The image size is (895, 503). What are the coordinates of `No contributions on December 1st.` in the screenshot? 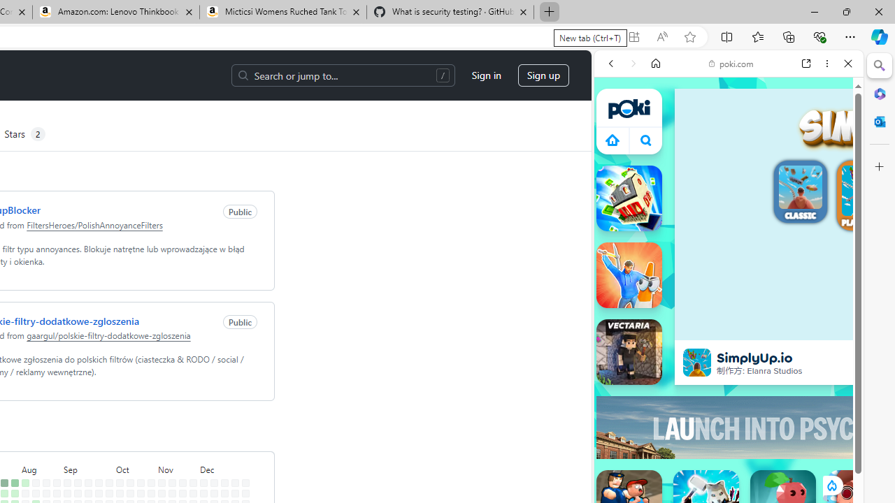 It's located at (203, 483).